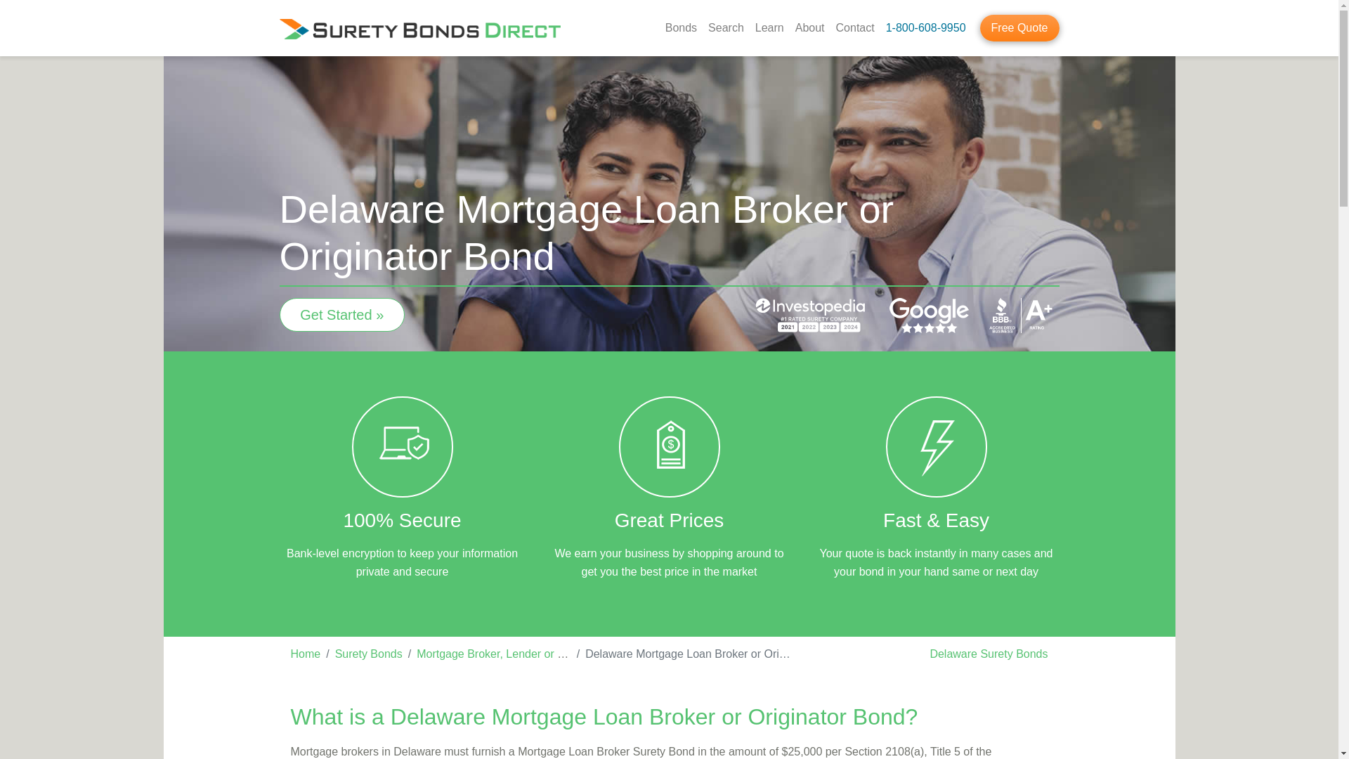 This screenshot has height=759, width=1349. What do you see at coordinates (681, 28) in the screenshot?
I see `Bonds` at bounding box center [681, 28].